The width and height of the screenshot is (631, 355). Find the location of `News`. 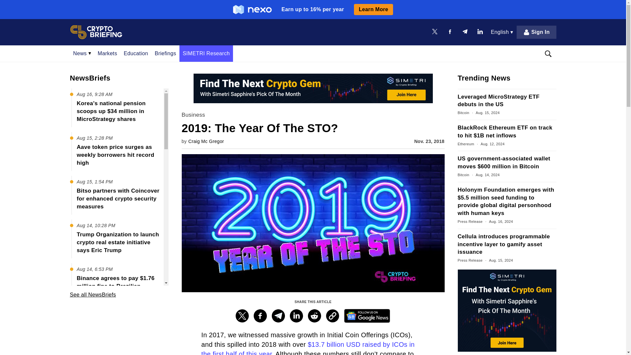

News is located at coordinates (82, 53).